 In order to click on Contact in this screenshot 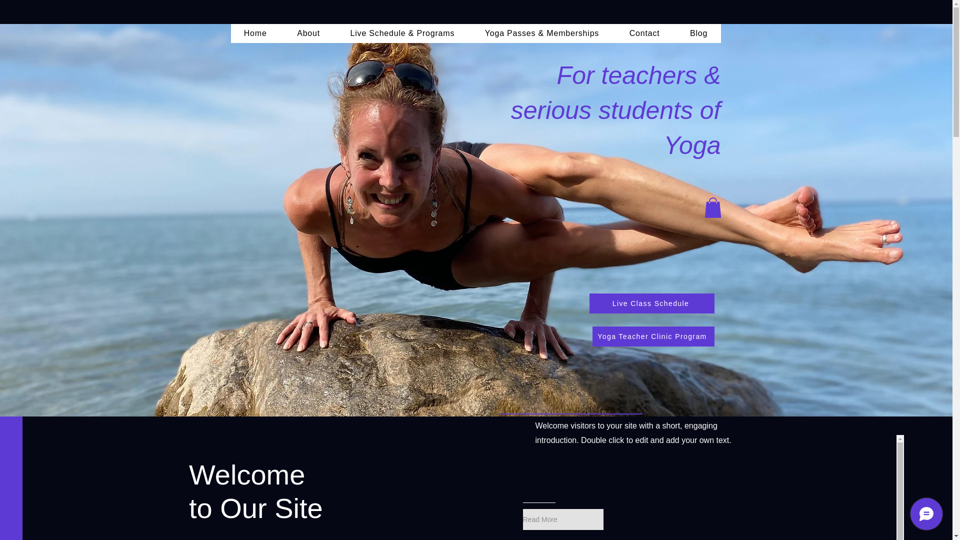, I will do `click(644, 33)`.